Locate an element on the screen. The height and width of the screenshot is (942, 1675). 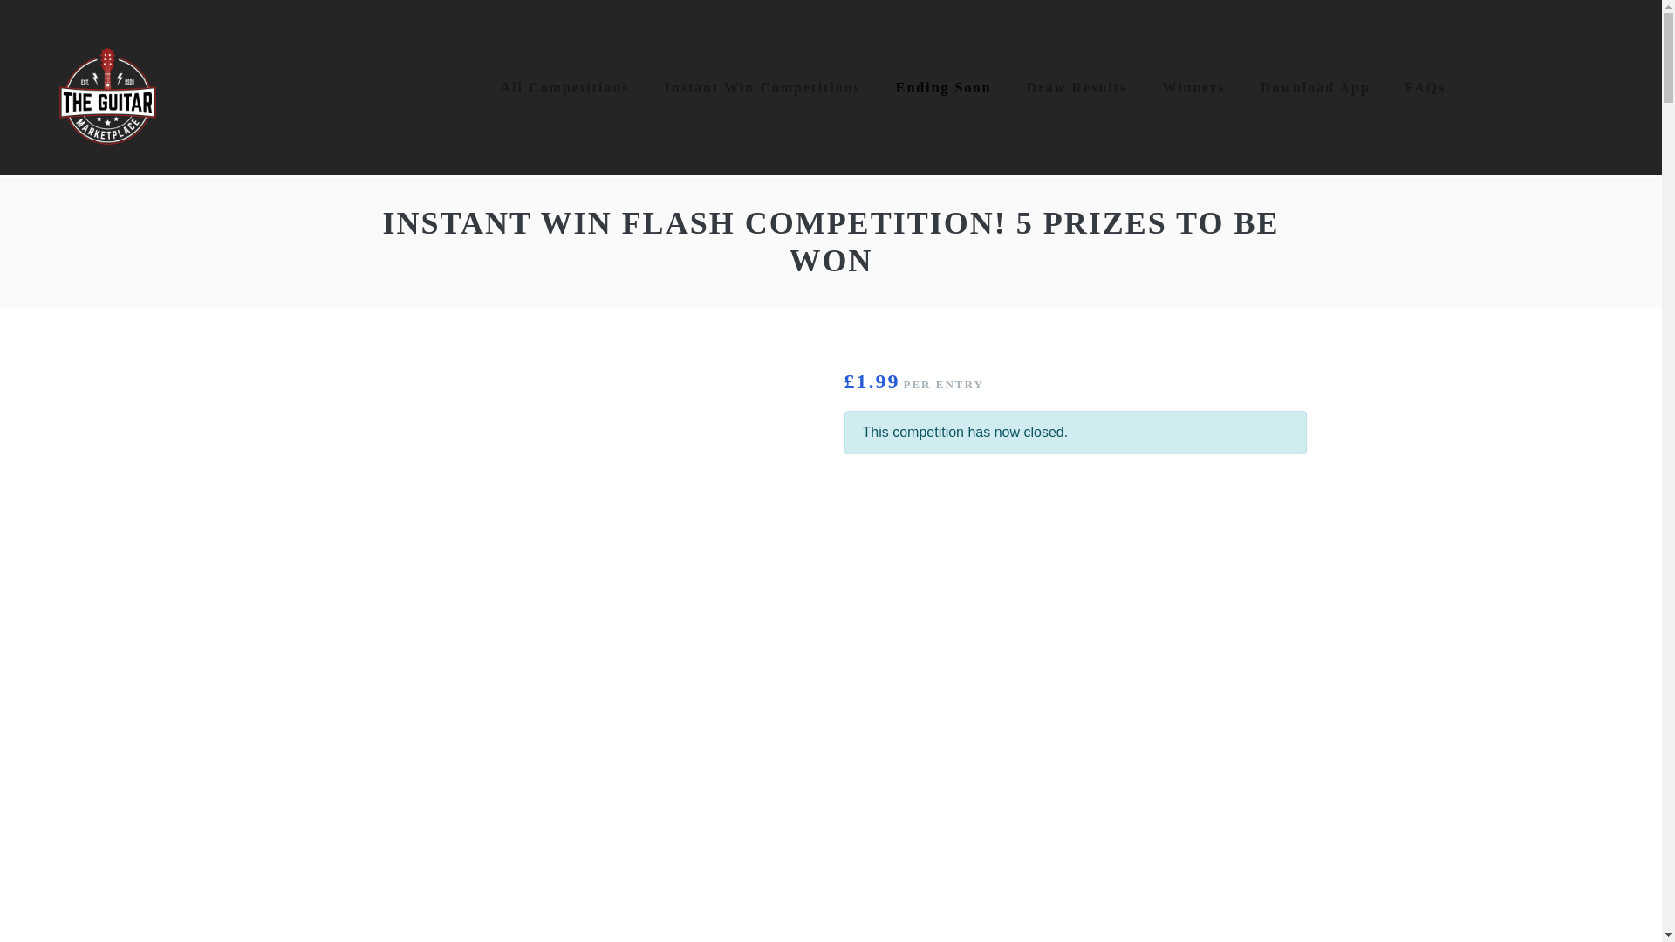
Basket is located at coordinates (1525, 87).